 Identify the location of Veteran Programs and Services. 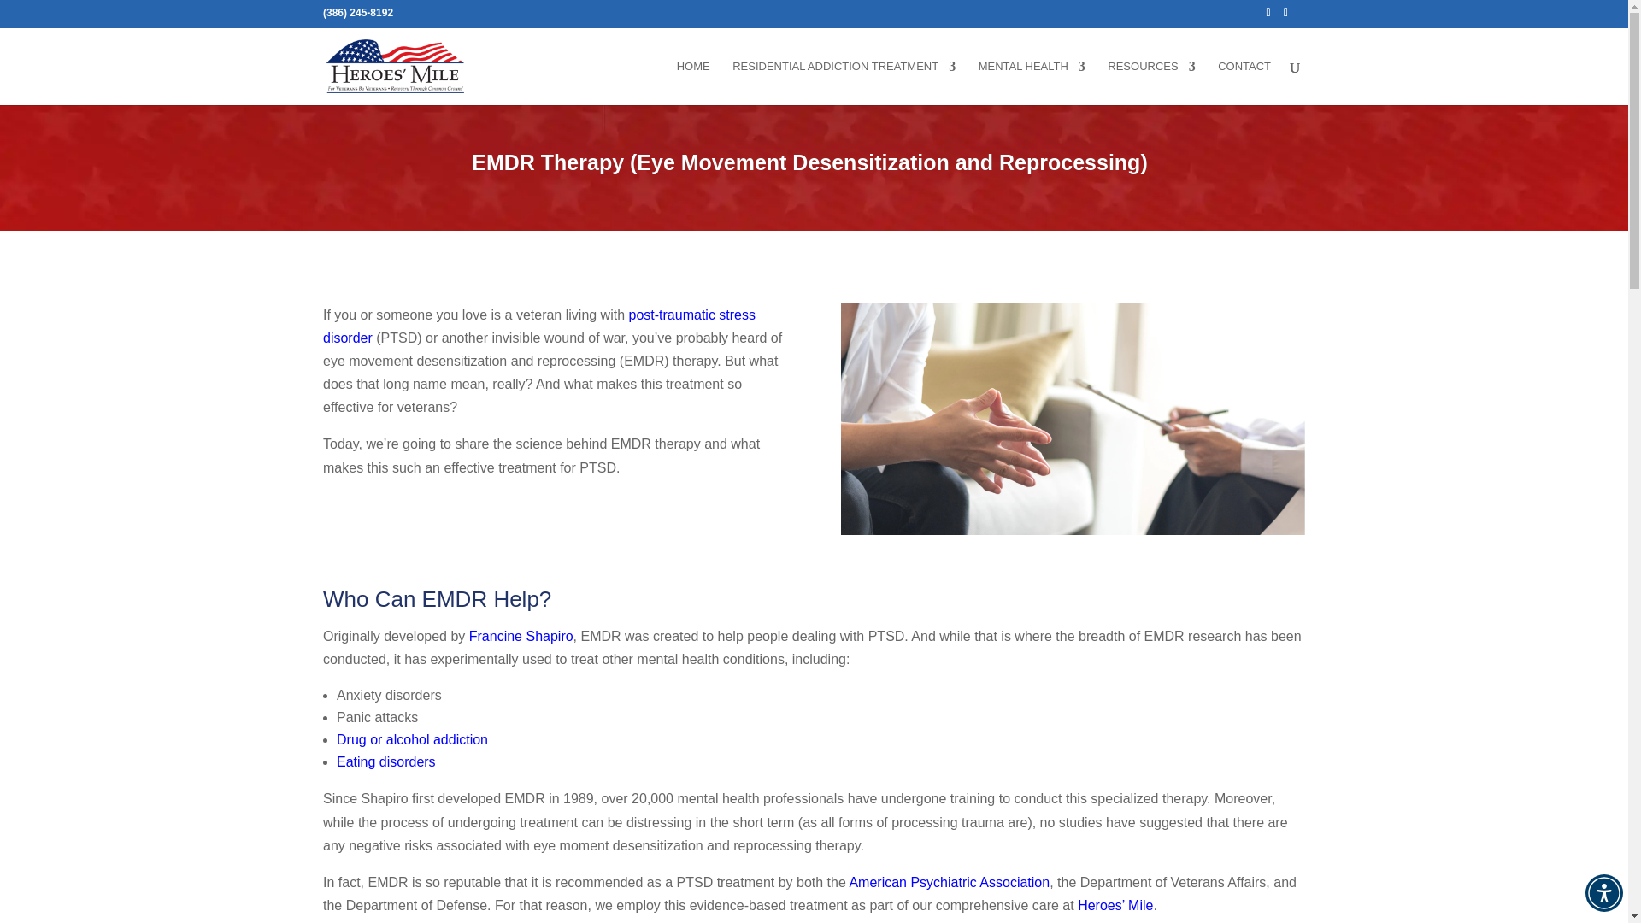
(843, 82).